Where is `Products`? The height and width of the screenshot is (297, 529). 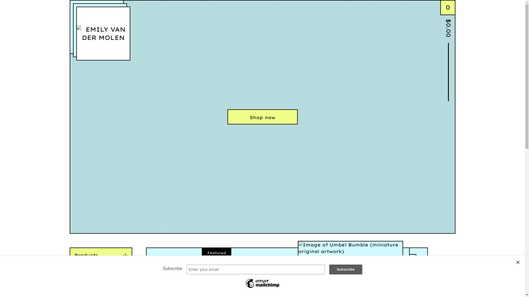 Products is located at coordinates (101, 255).